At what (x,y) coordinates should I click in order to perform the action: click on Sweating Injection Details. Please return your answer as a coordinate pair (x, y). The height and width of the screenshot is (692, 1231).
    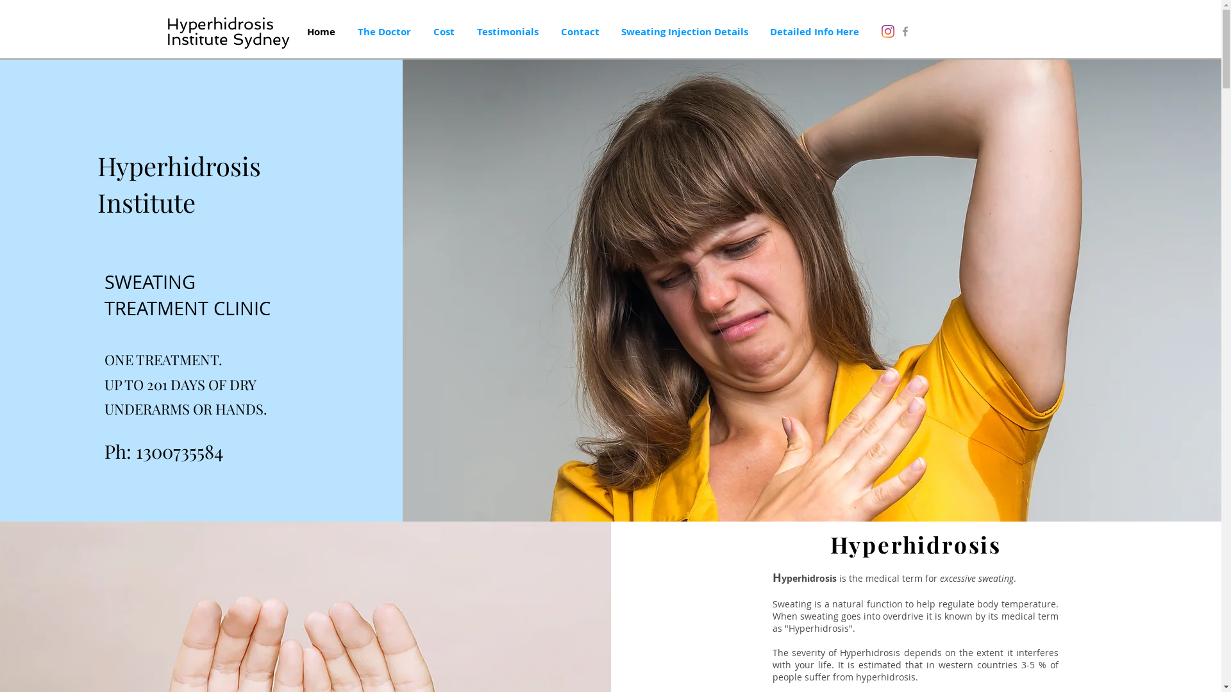
    Looking at the image, I should click on (685, 32).